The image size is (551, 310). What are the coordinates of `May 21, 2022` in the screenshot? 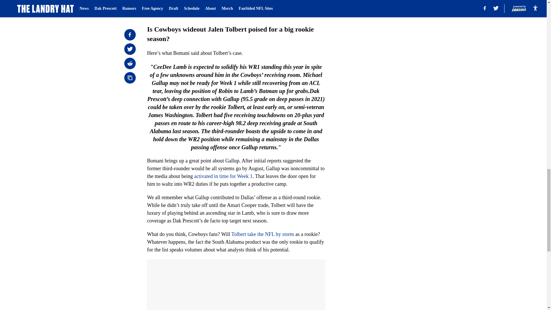 It's located at (202, 11).